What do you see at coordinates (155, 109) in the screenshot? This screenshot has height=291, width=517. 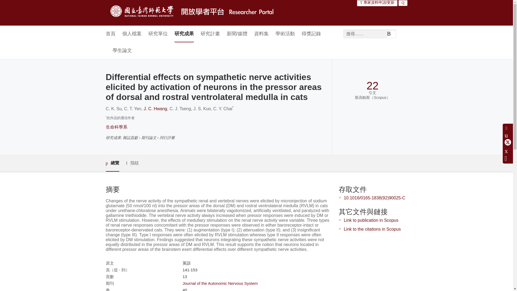 I see `J. C. Hwang` at bounding box center [155, 109].